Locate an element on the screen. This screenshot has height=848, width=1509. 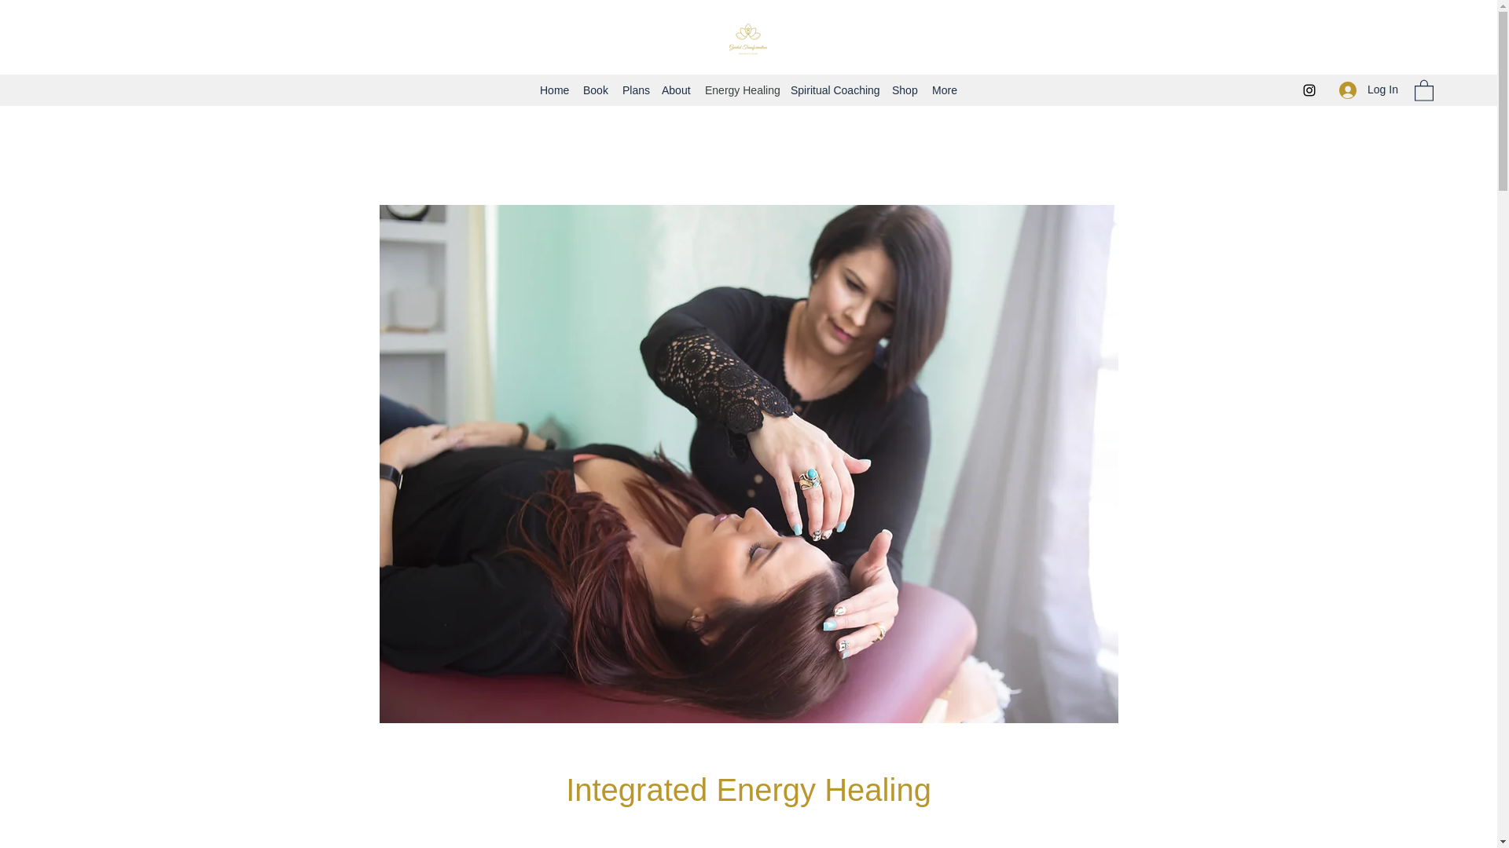
Energy Healing is located at coordinates (740, 90).